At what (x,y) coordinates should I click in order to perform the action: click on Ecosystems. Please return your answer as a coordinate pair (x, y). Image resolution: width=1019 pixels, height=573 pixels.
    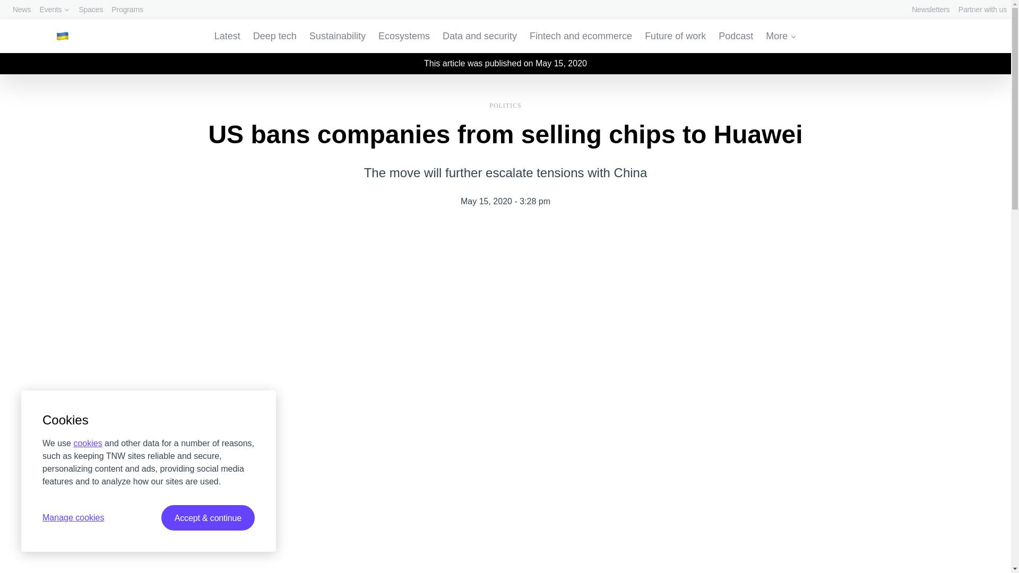
    Looking at the image, I should click on (404, 36).